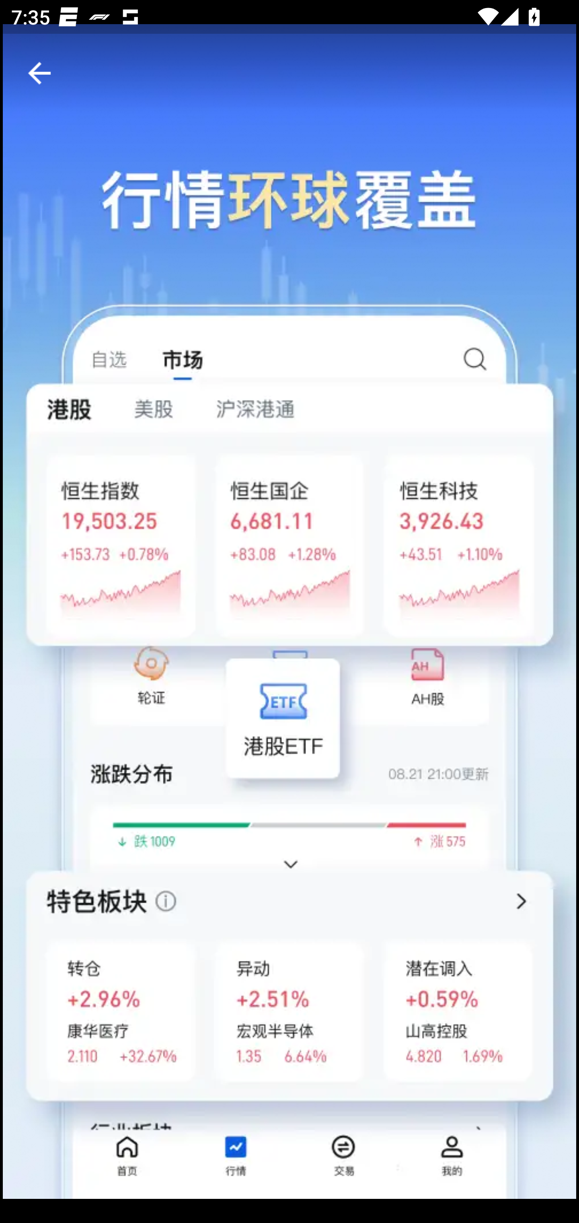  I want to click on Back, so click(39, 73).